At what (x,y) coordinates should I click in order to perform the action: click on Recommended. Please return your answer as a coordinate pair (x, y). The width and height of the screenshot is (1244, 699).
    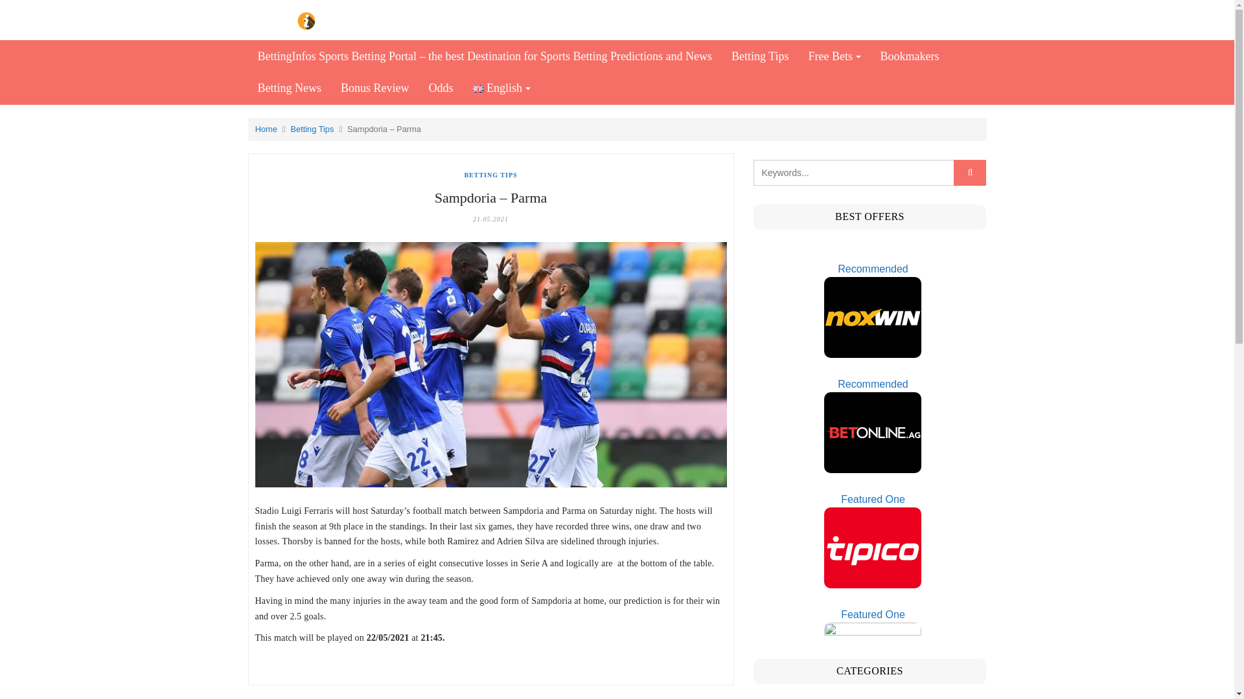
    Looking at the image, I should click on (872, 309).